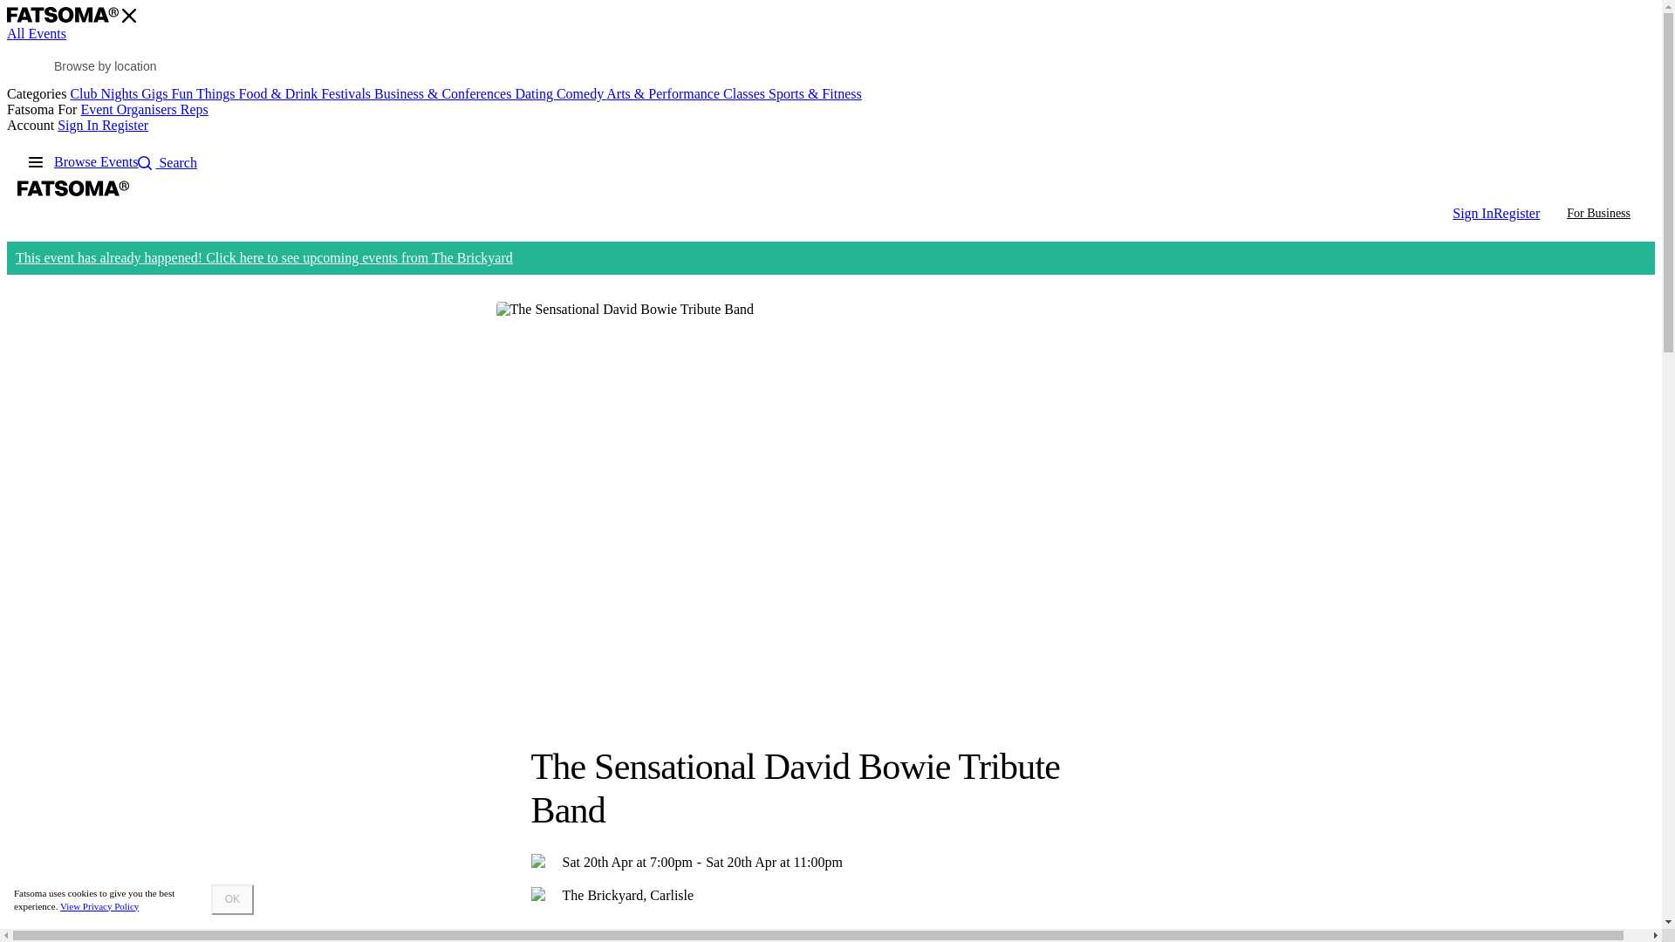  Describe the element at coordinates (79, 126) in the screenshot. I see `Sign In` at that location.